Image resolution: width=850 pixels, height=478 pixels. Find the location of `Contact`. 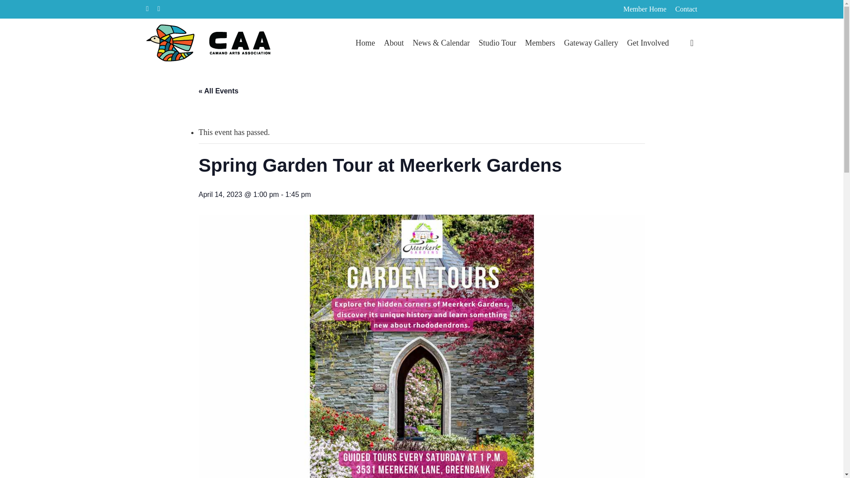

Contact is located at coordinates (686, 9).